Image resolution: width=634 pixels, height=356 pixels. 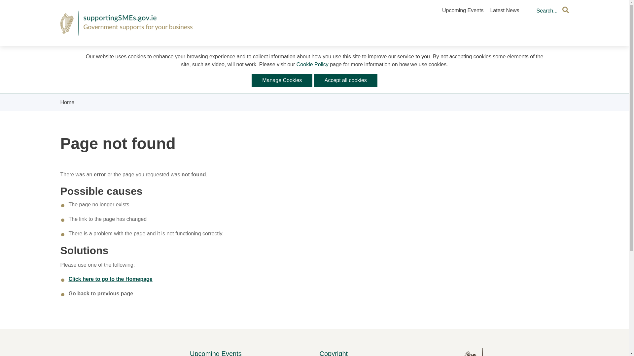 What do you see at coordinates (318, 49) in the screenshot?
I see `Skip to main content` at bounding box center [318, 49].